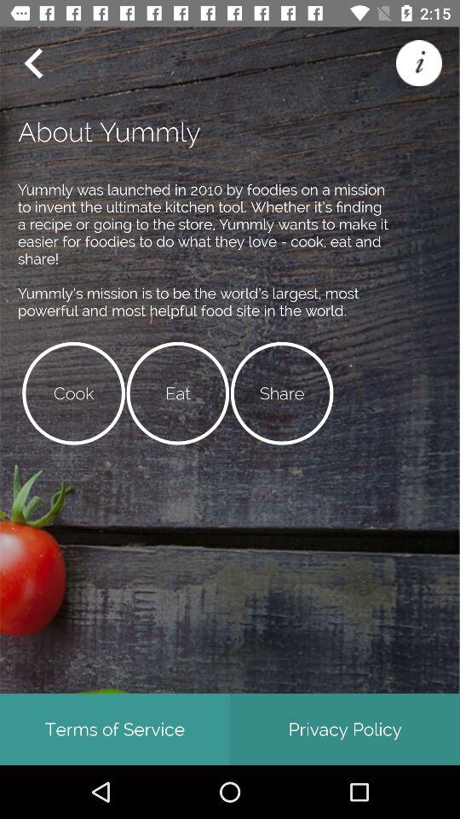 This screenshot has width=460, height=819. I want to click on go to previous, so click(33, 63).